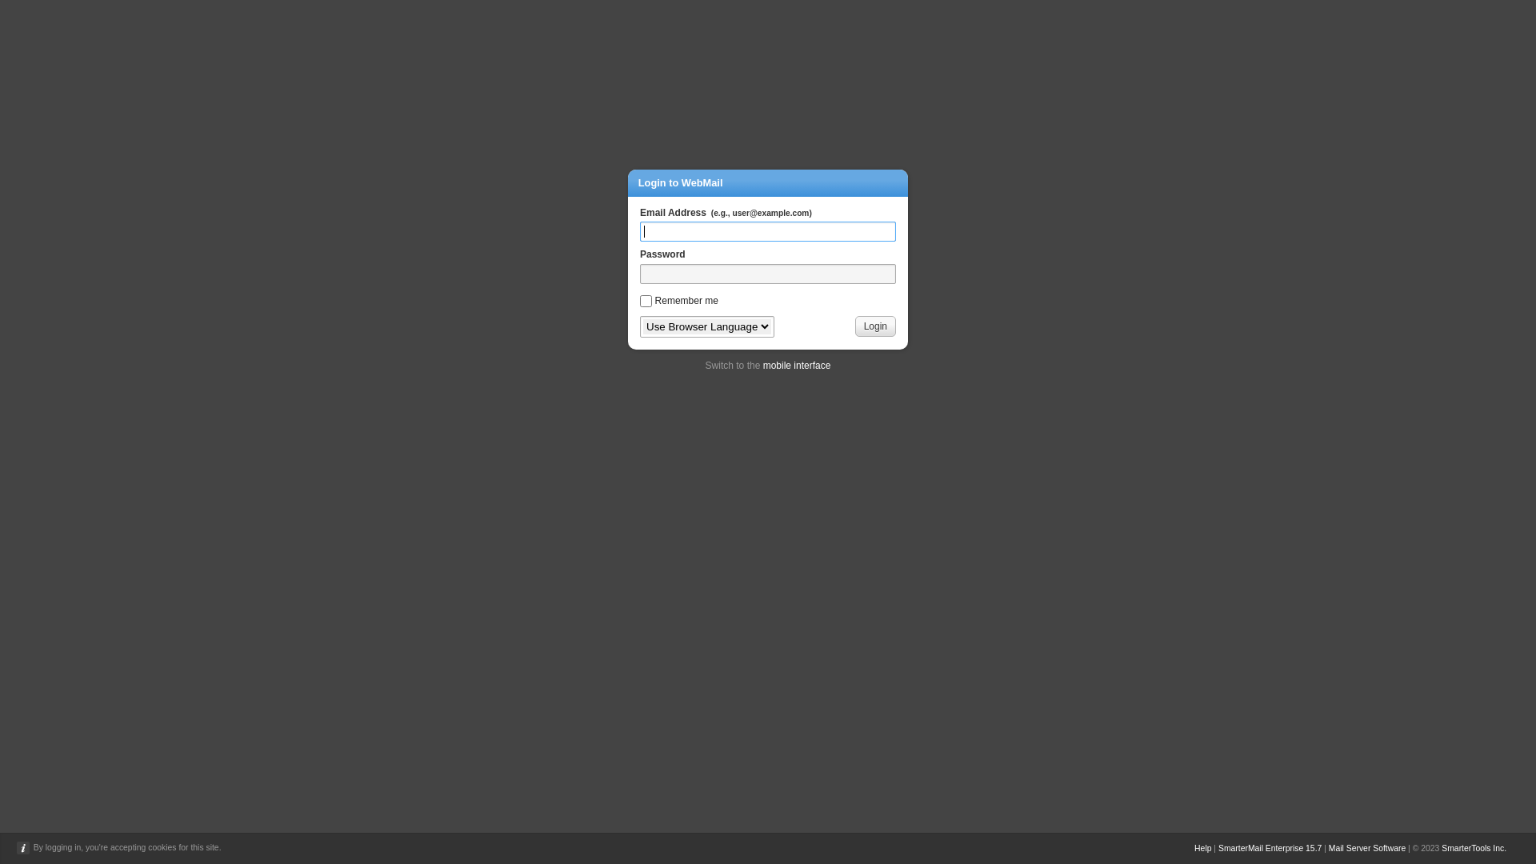 The image size is (1536, 864). I want to click on mobile interface, so click(797, 366).